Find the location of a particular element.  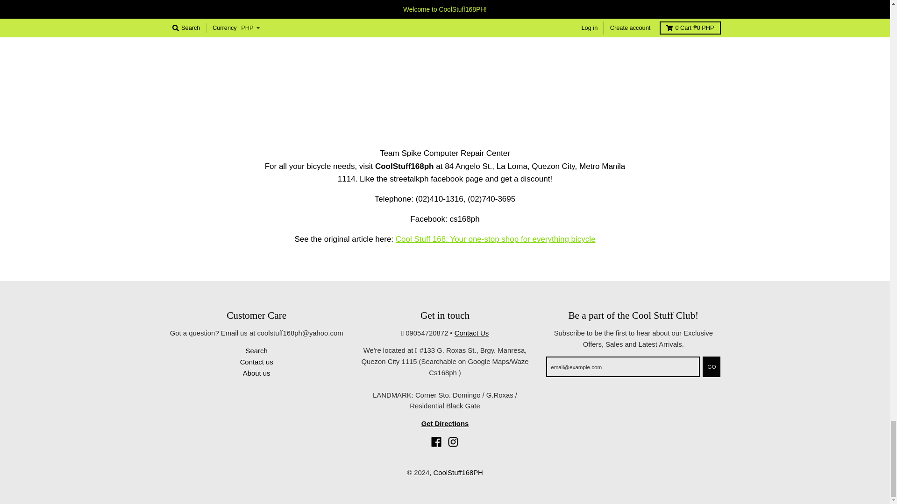

Instagram - CoolStuff168PH  is located at coordinates (453, 442).